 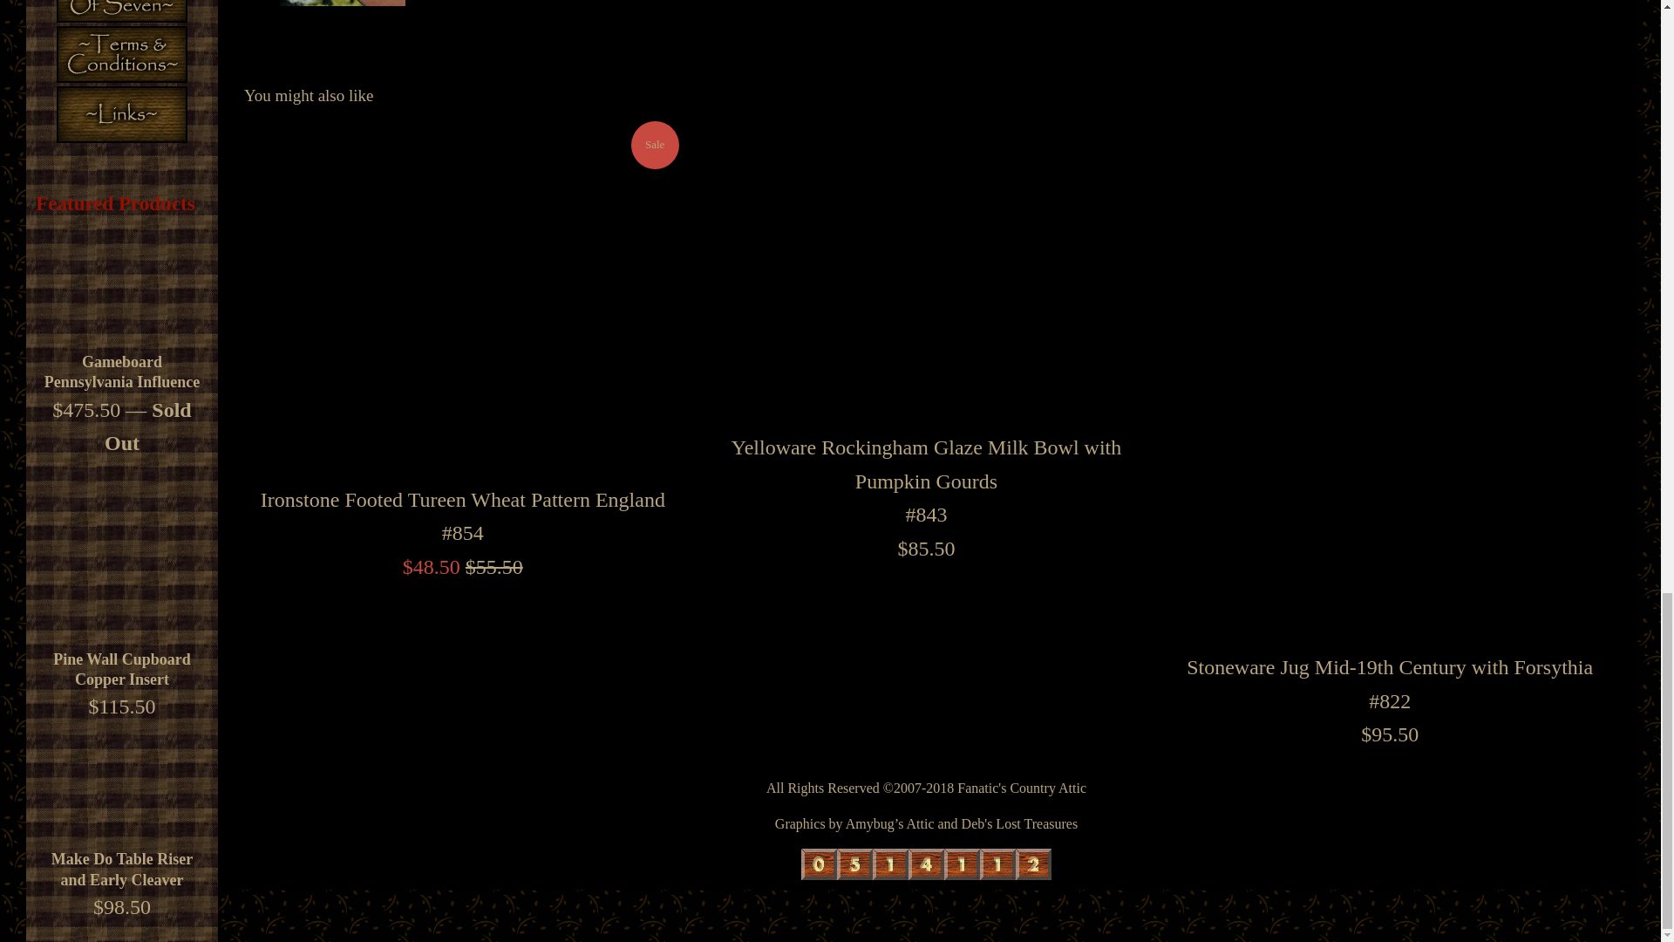 What do you see at coordinates (122, 670) in the screenshot?
I see `Pine Wall Cupboard Copper Insert` at bounding box center [122, 670].